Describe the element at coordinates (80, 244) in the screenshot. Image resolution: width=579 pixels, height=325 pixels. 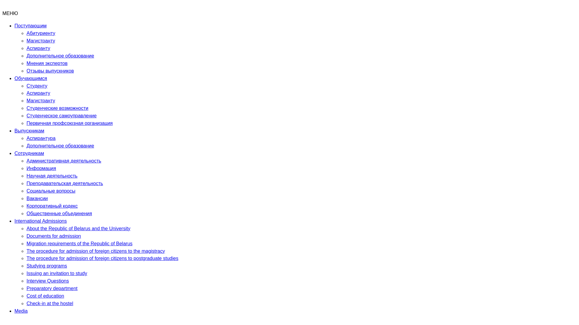
I see `Migration requirements of the Republic of Belarus` at that location.